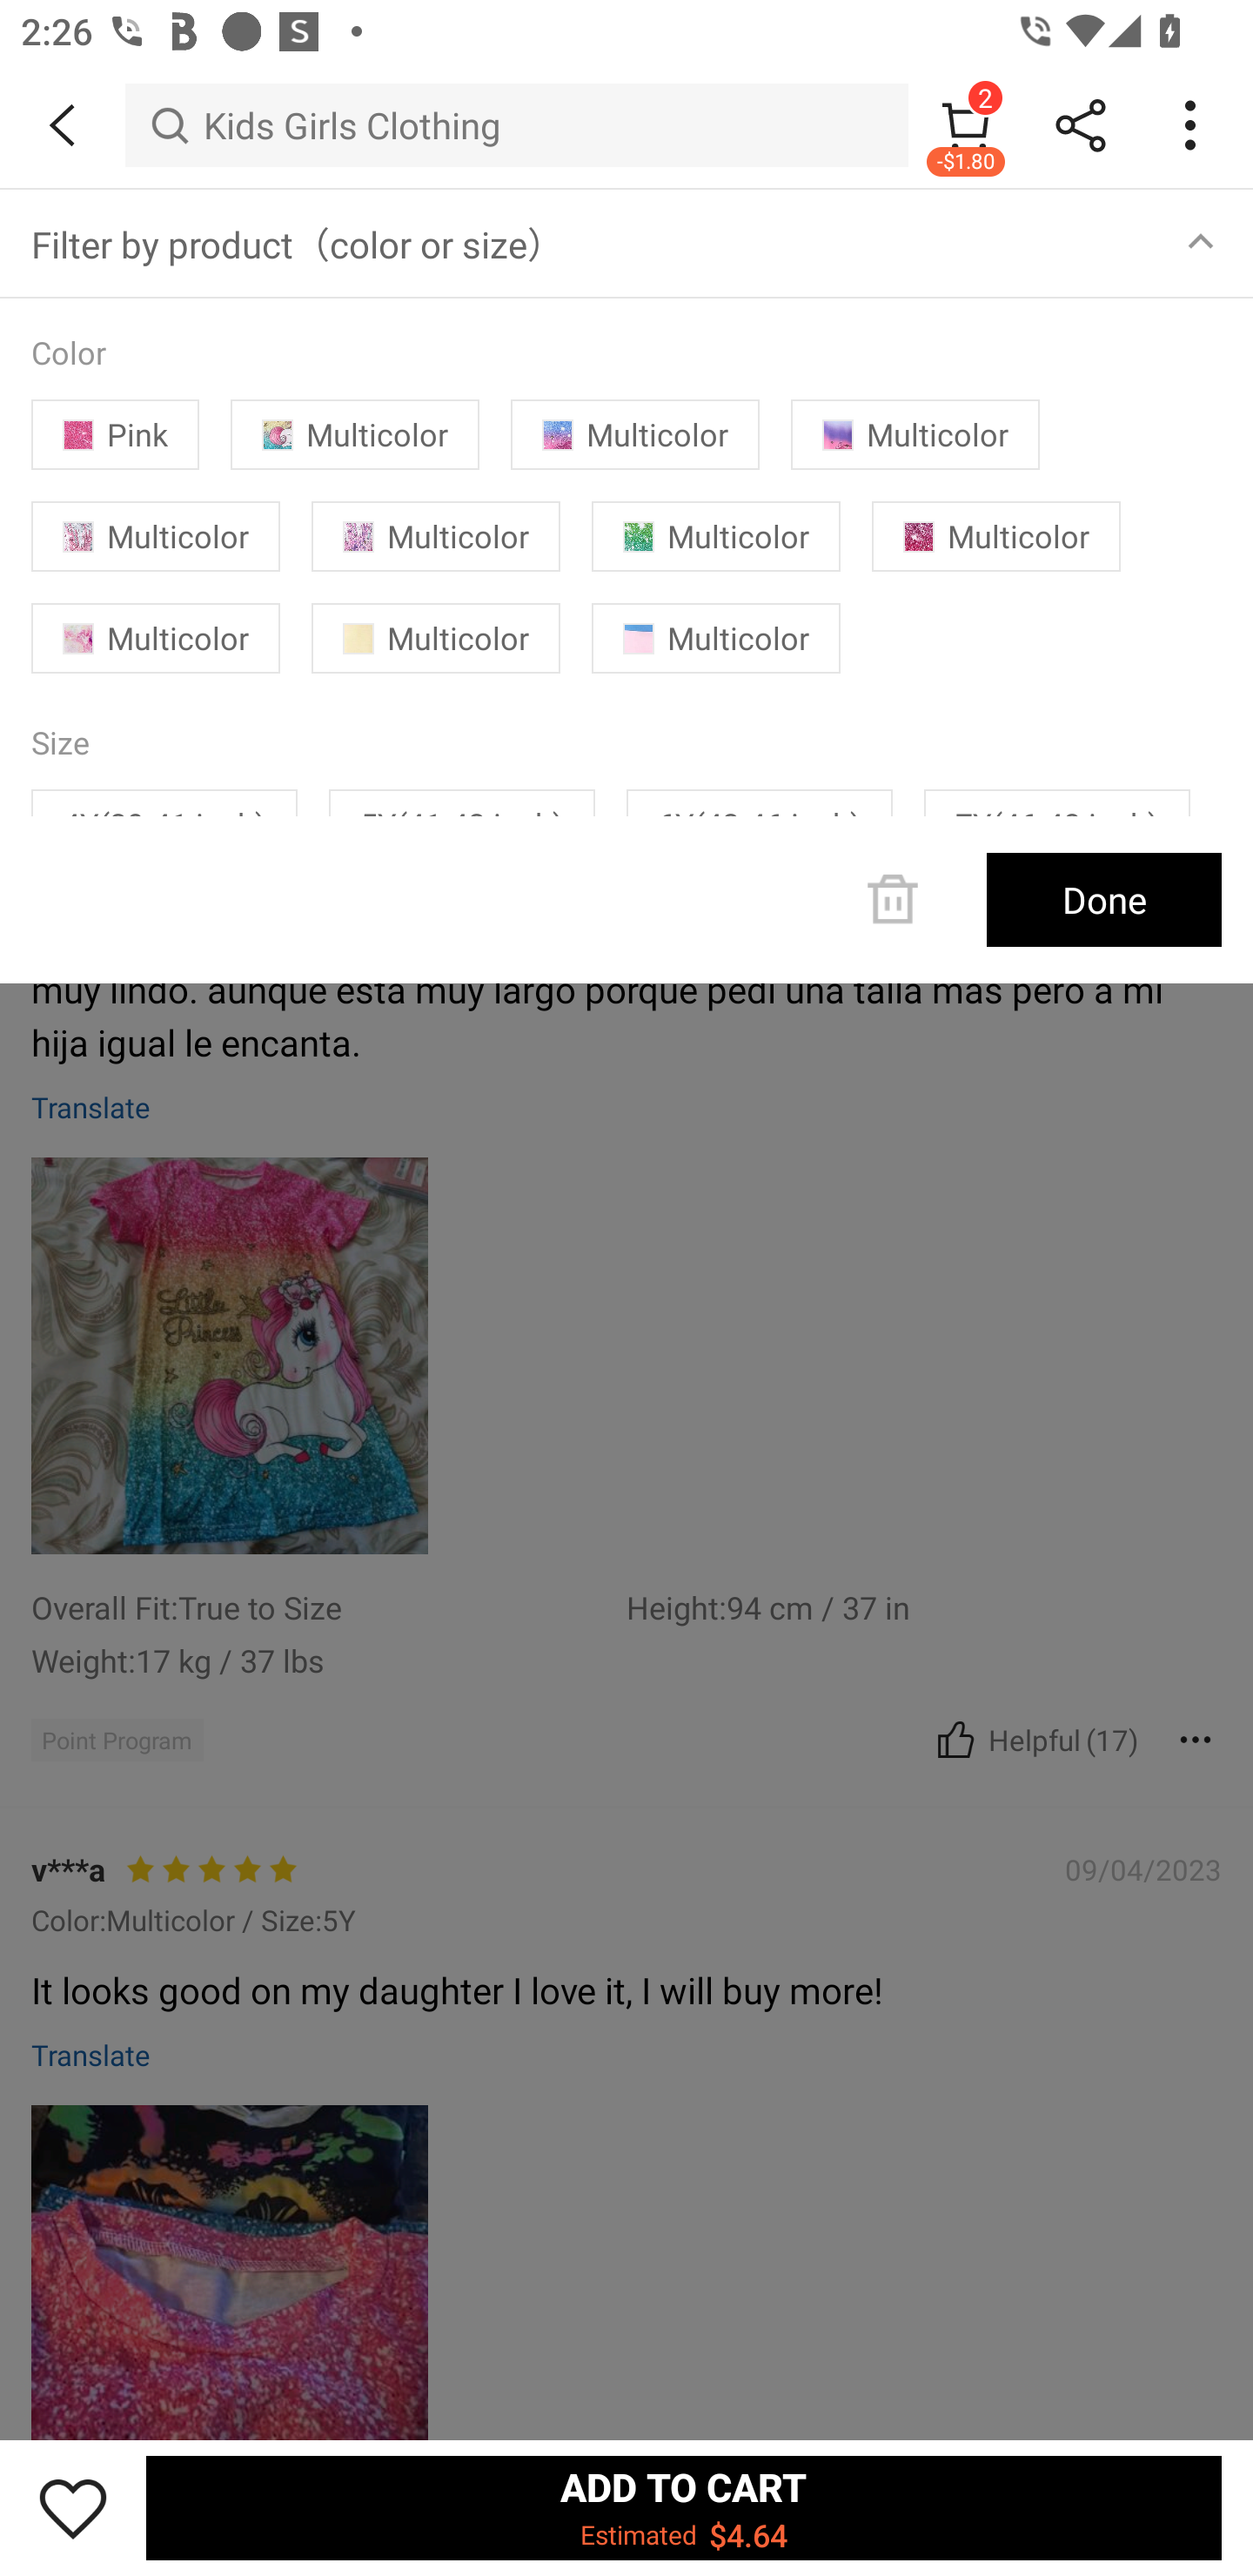  What do you see at coordinates (915, 433) in the screenshot?
I see `Multicolor` at bounding box center [915, 433].